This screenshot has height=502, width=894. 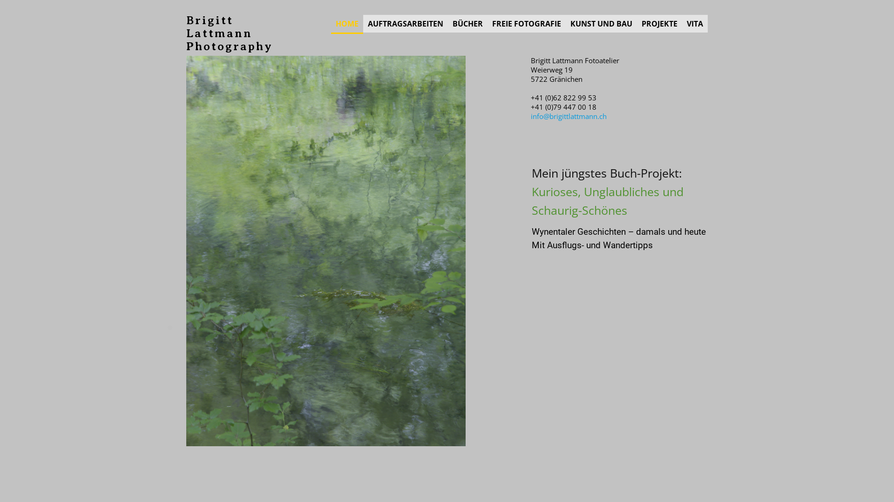 What do you see at coordinates (695, 24) in the screenshot?
I see `VITA` at bounding box center [695, 24].